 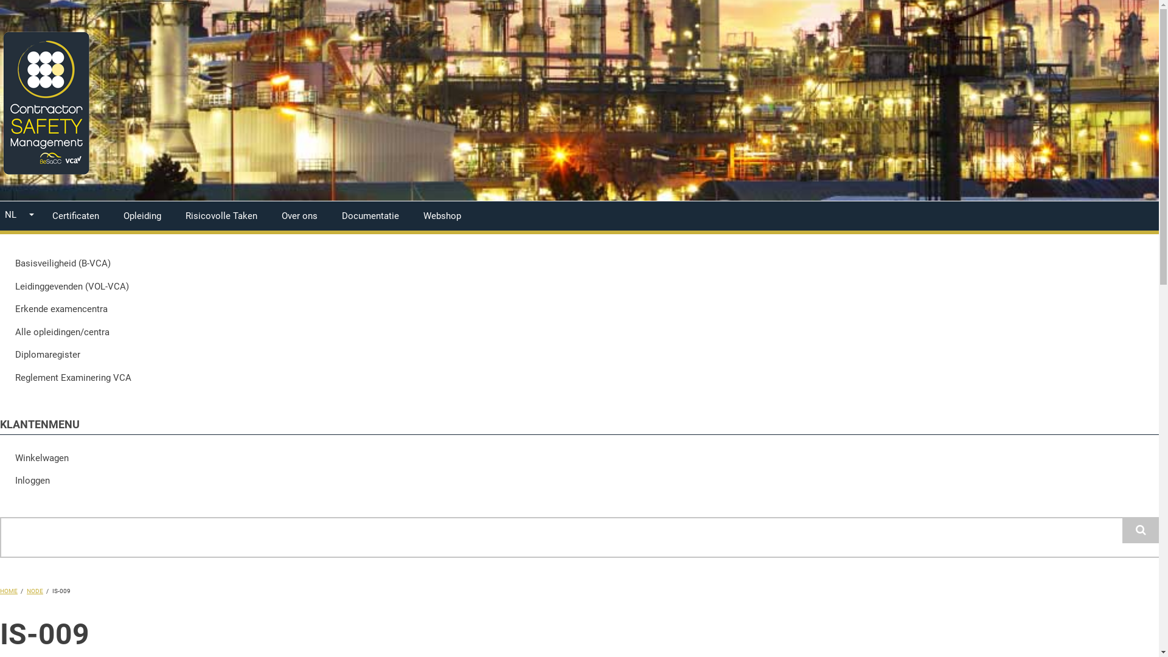 What do you see at coordinates (299, 216) in the screenshot?
I see `Over ons` at bounding box center [299, 216].